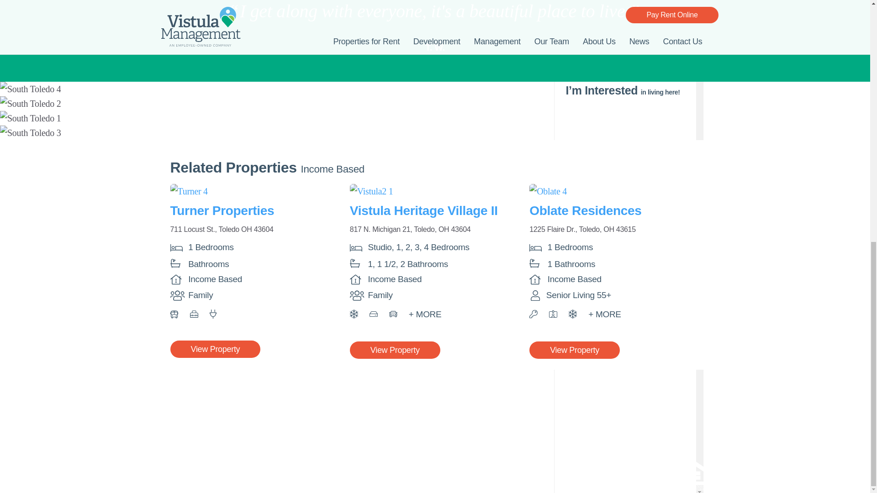 This screenshot has width=877, height=493. Describe the element at coordinates (465, 429) in the screenshot. I see `News` at that location.